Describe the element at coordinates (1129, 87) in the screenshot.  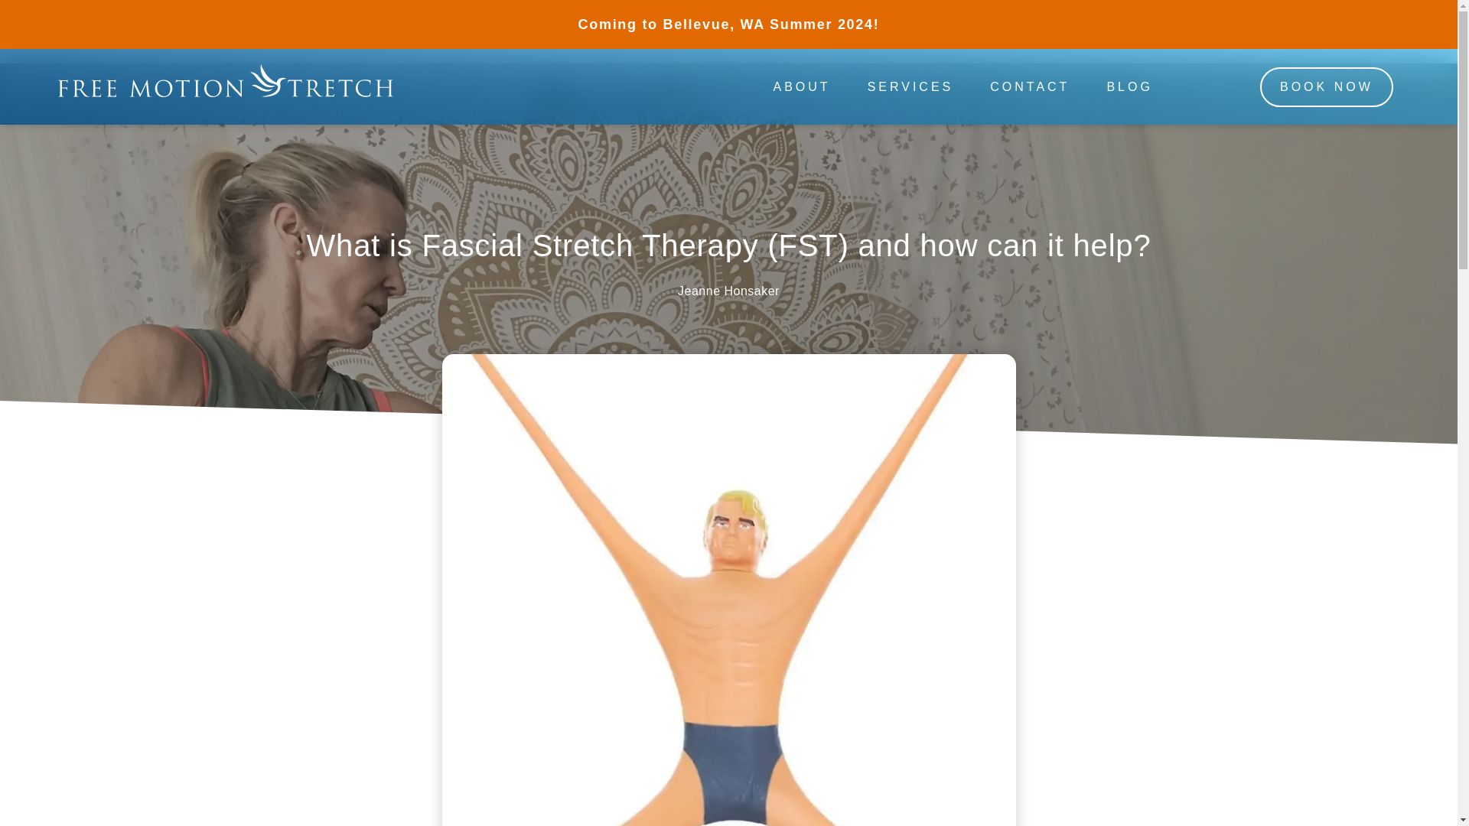
I see `BLOG` at that location.